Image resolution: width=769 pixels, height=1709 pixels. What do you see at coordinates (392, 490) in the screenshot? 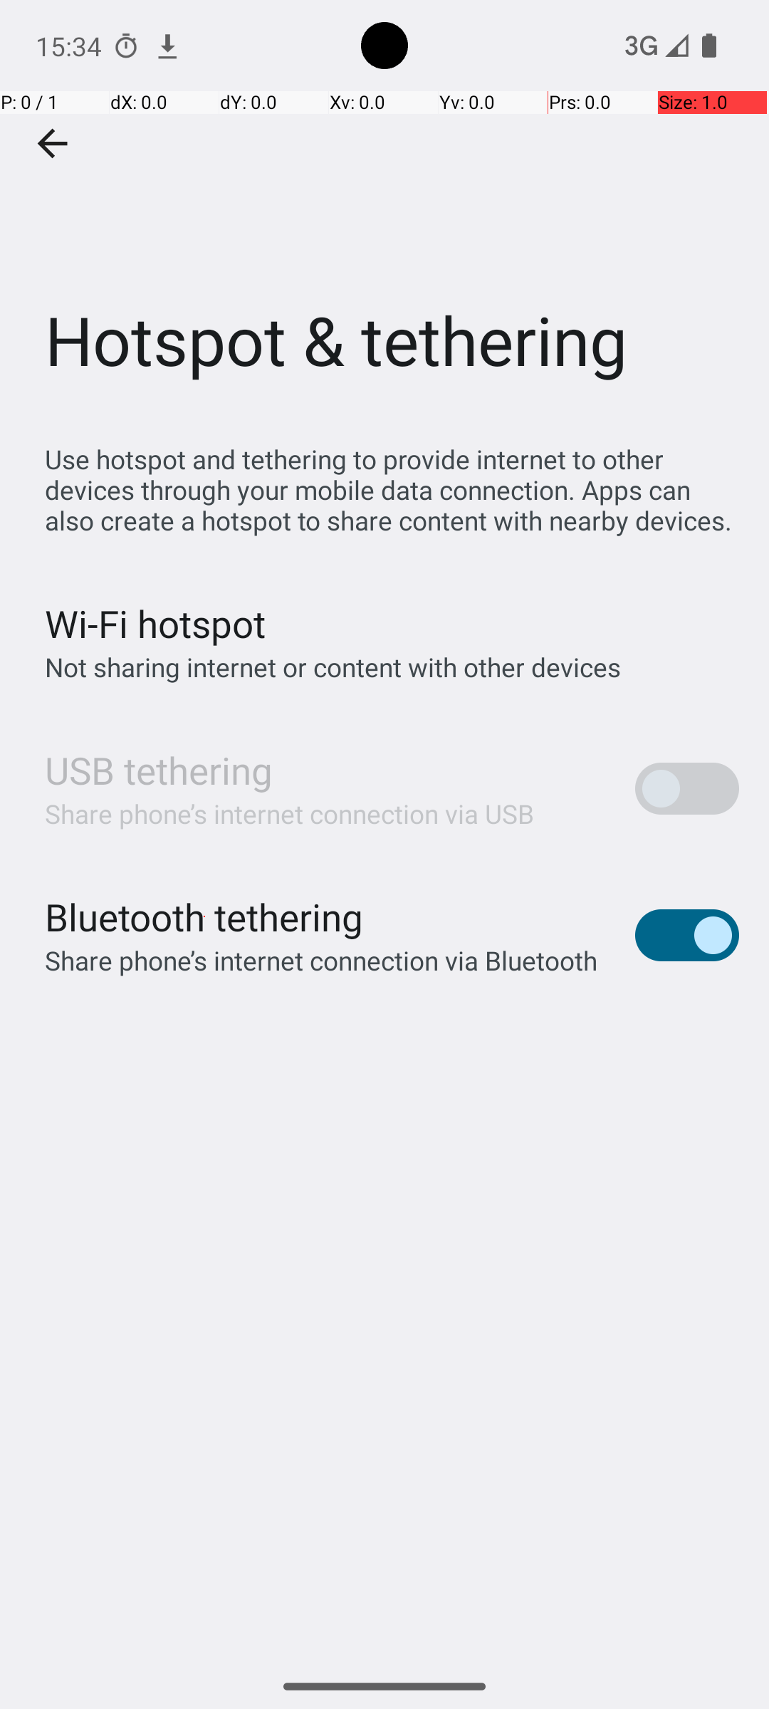
I see `Use hotspot and tethering to provide internet to other devices through your mobile data connection. Apps can also create a hotspot to share content with nearby devices.` at bounding box center [392, 490].